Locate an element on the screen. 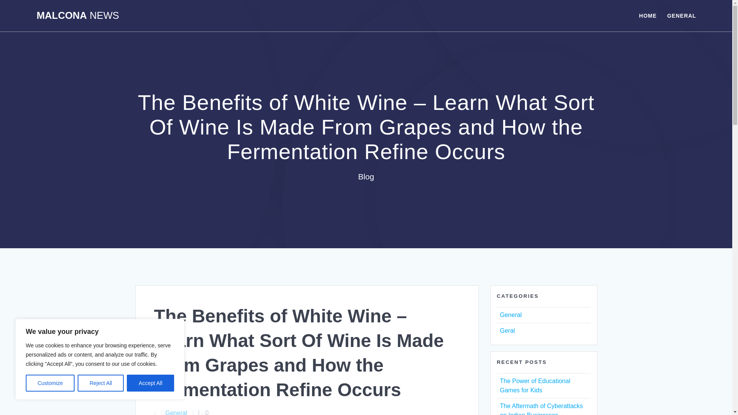  The Aftermath of Cyberattacks on Indian Businesses is located at coordinates (541, 409).